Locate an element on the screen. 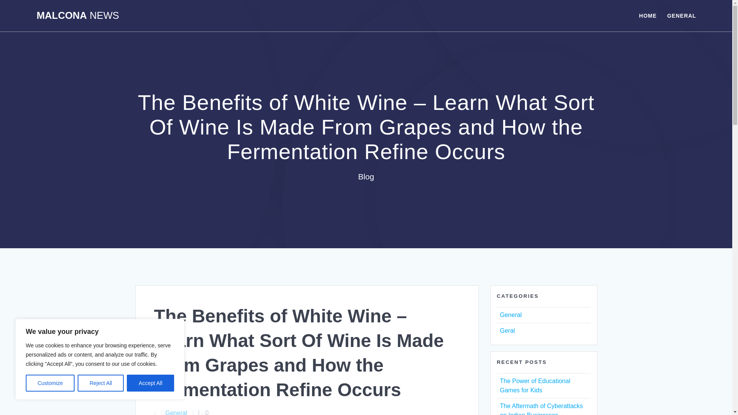  The Aftermath of Cyberattacks on Indian Businesses is located at coordinates (541, 409).